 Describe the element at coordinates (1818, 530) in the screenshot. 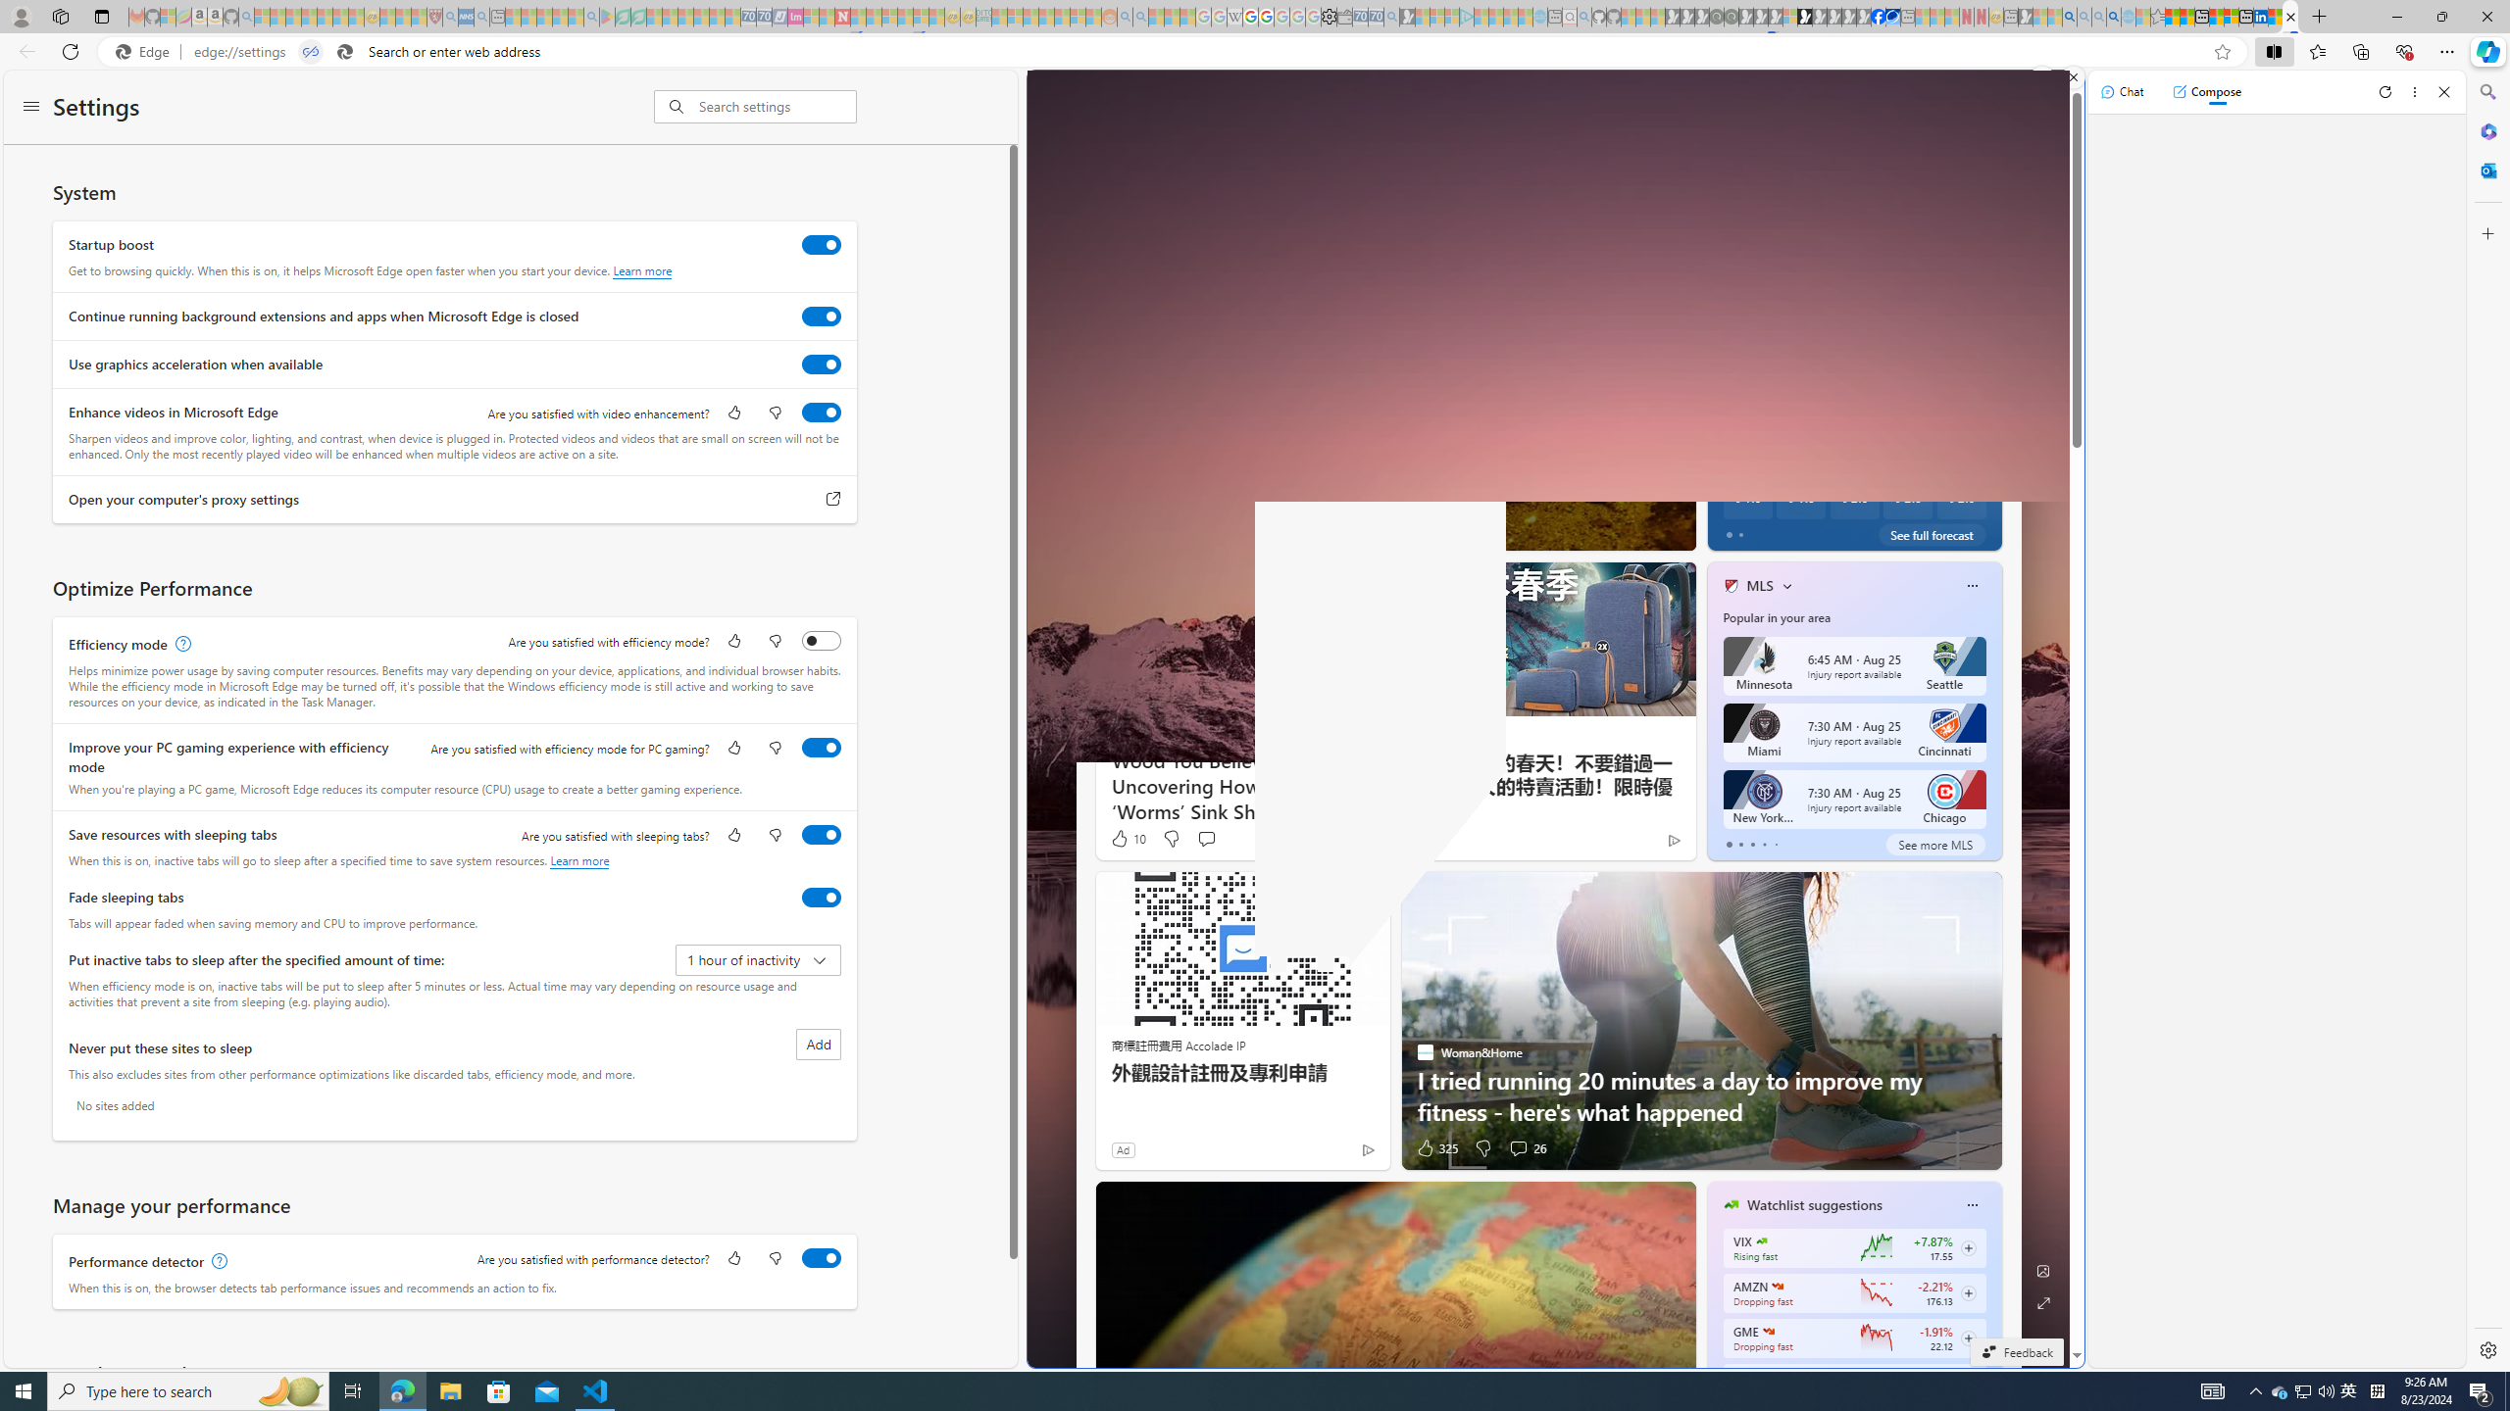

I see `View comments 10 Comment` at that location.